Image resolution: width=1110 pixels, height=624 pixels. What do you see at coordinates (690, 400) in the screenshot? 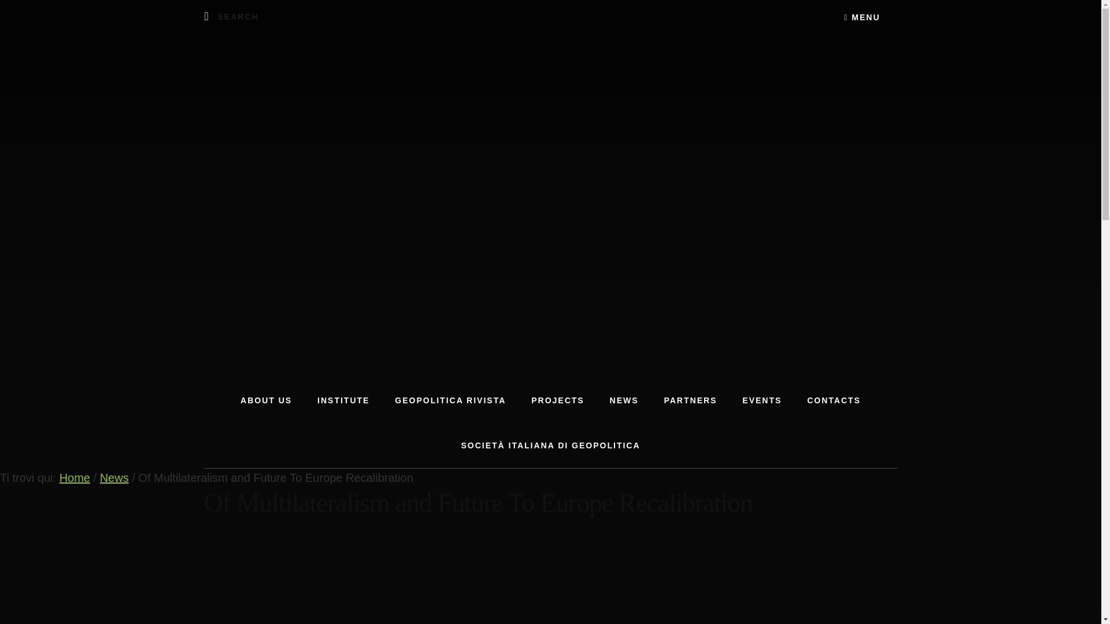
I see `PARTNERS` at bounding box center [690, 400].